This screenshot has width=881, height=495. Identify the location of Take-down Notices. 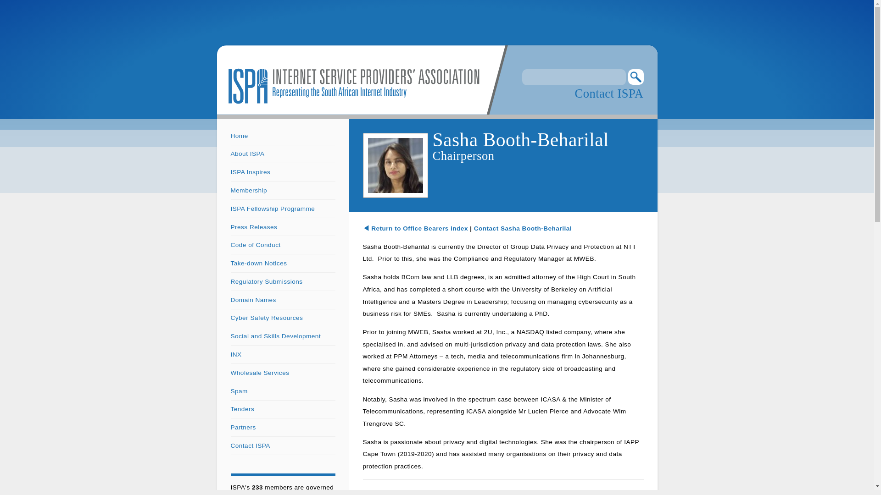
(258, 263).